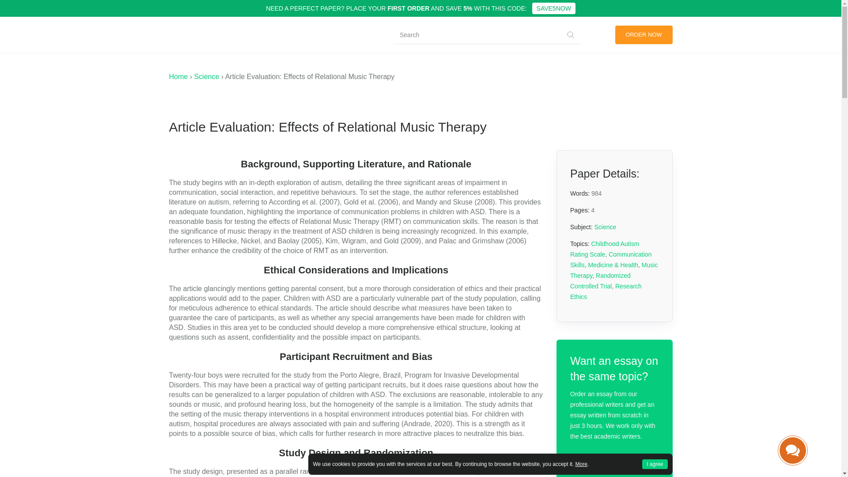 The width and height of the screenshot is (848, 477). Describe the element at coordinates (606, 291) in the screenshot. I see `Research Ethics` at that location.